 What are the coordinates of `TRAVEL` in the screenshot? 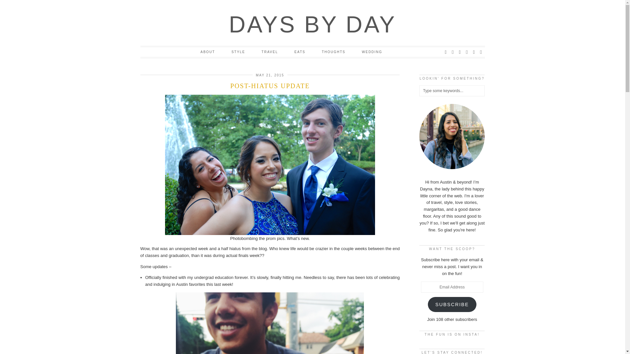 It's located at (269, 52).